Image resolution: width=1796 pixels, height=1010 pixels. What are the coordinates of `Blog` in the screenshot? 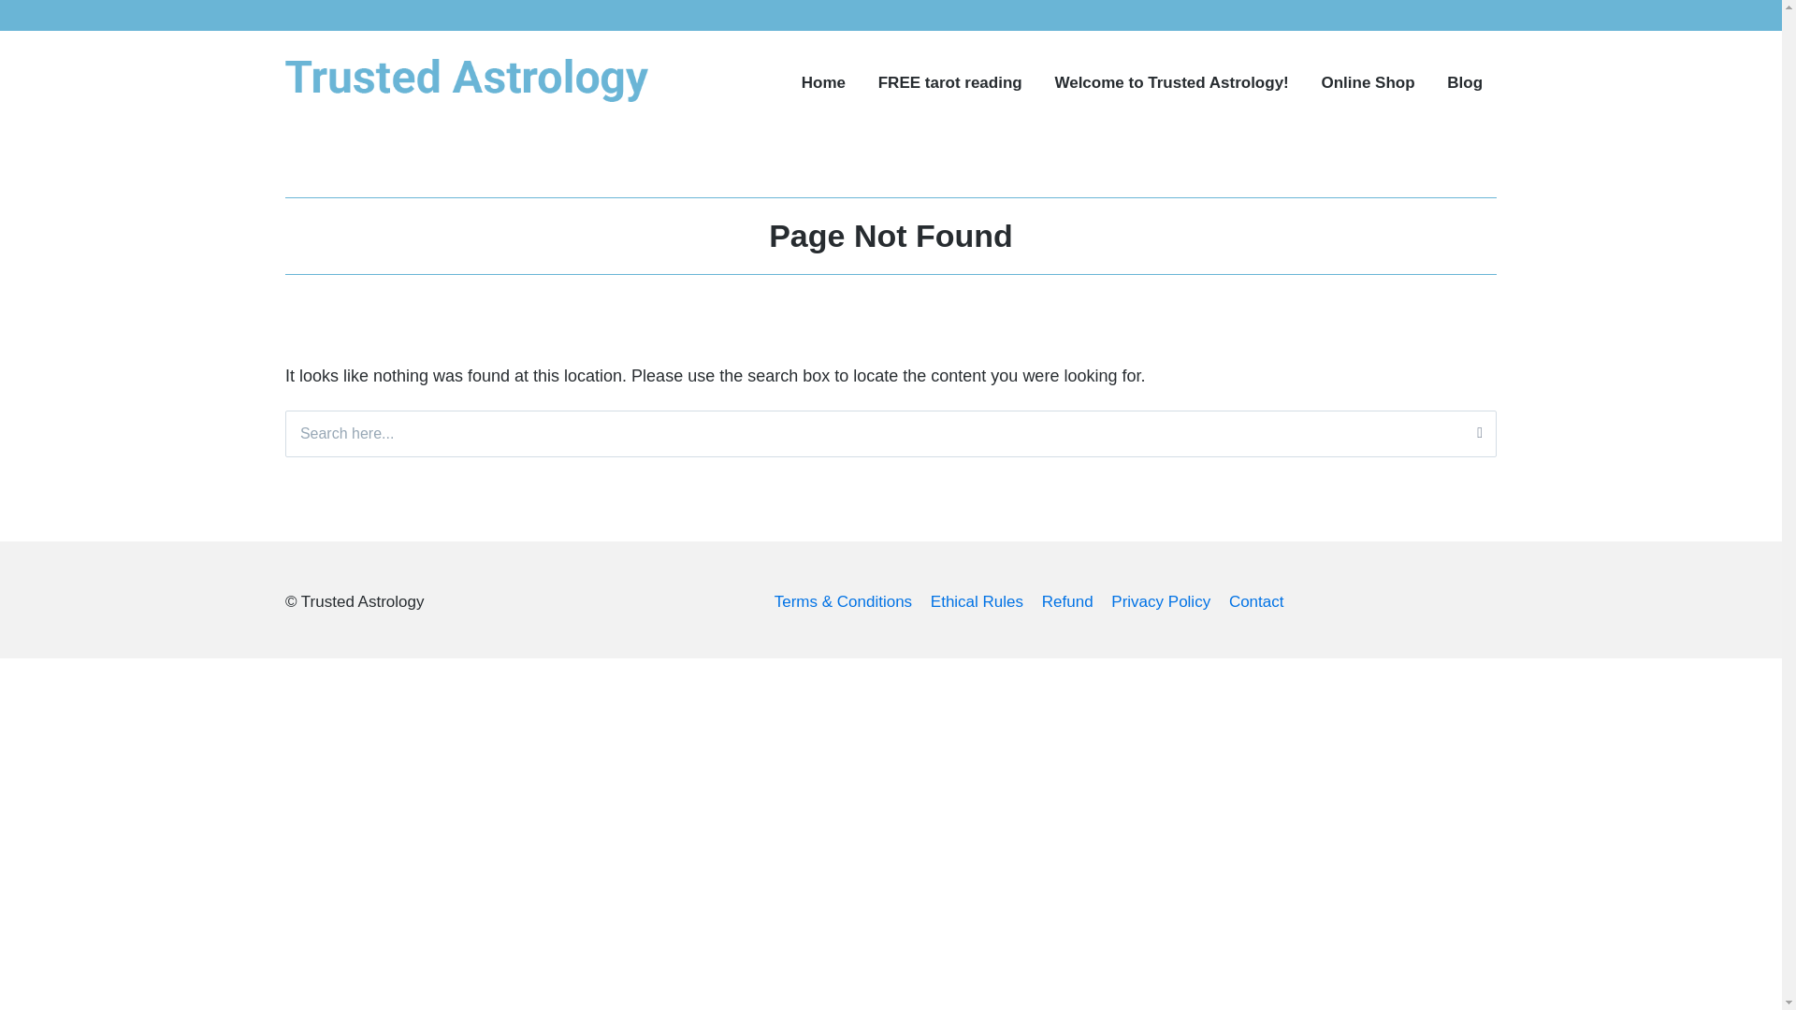 It's located at (1465, 82).